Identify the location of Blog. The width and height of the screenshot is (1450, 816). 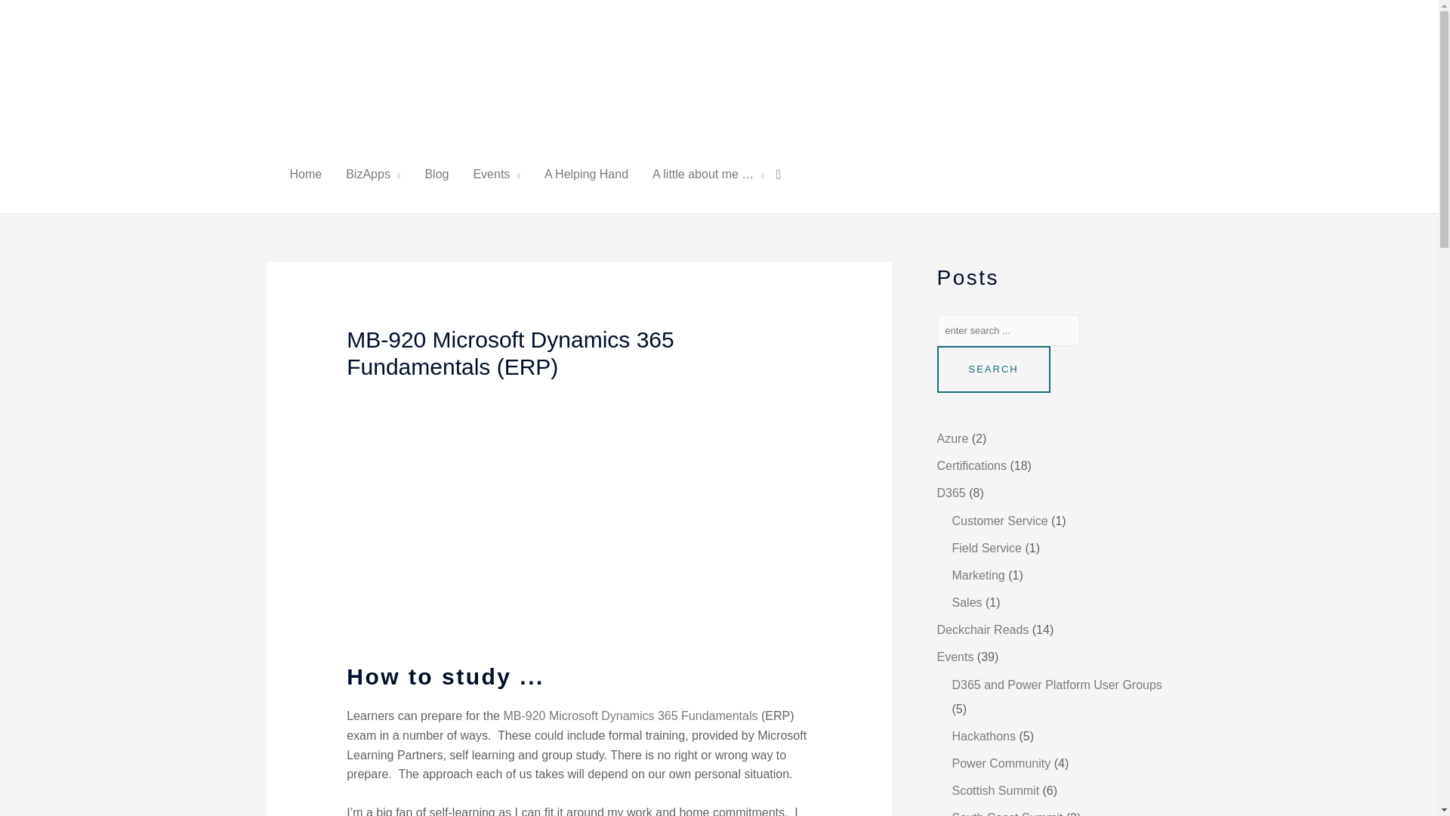
(437, 174).